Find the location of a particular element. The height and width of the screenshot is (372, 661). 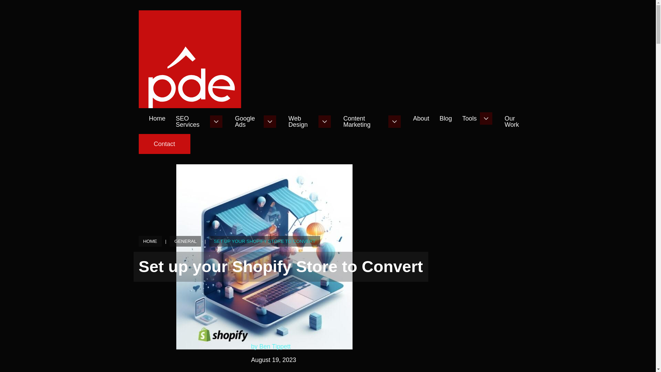

Home is located at coordinates (157, 118).